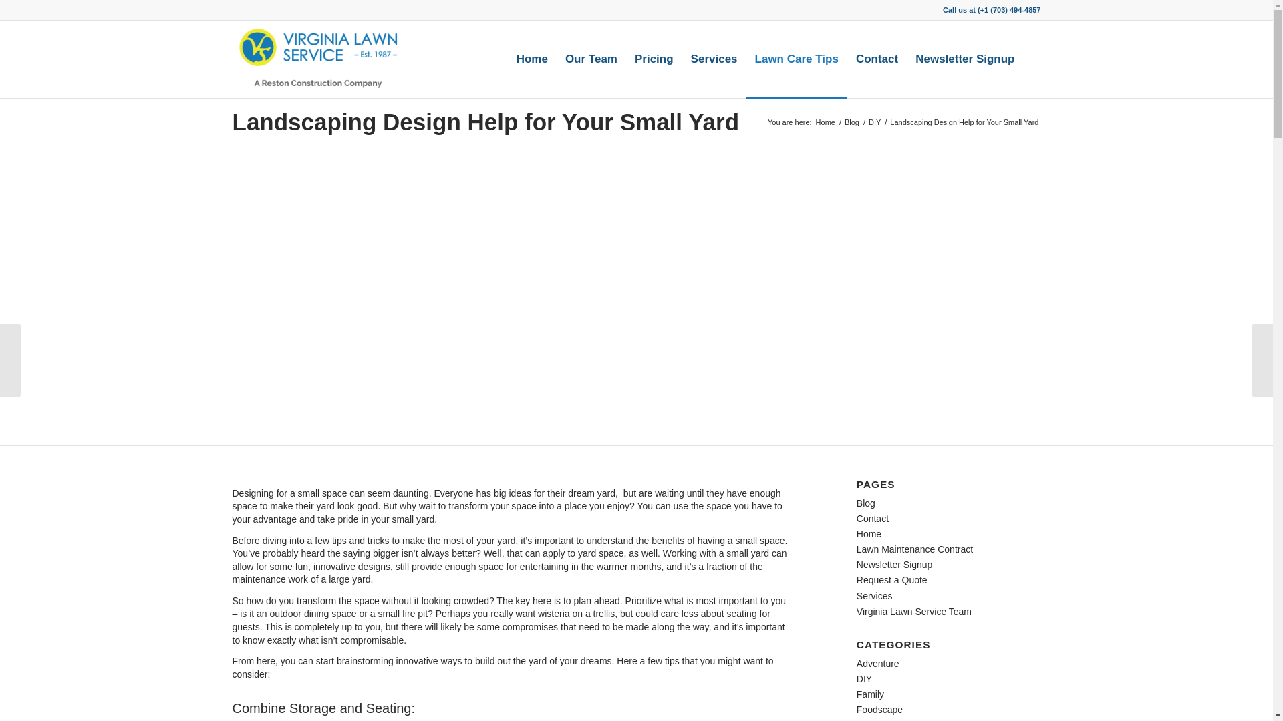  I want to click on Virginia Lawn Service - Woodbridge, Virginia, so click(825, 123).